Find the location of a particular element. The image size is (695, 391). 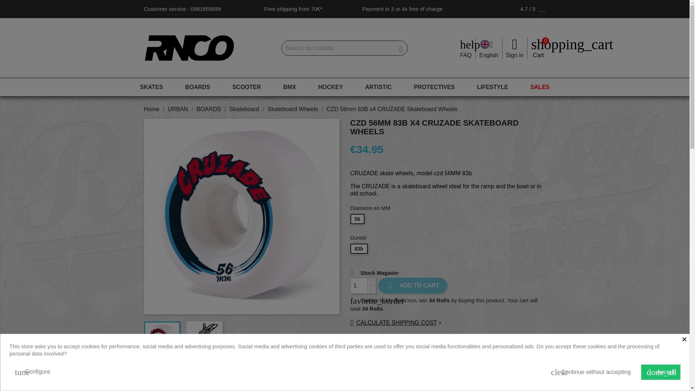

Roller'n Co is located at coordinates (189, 48).